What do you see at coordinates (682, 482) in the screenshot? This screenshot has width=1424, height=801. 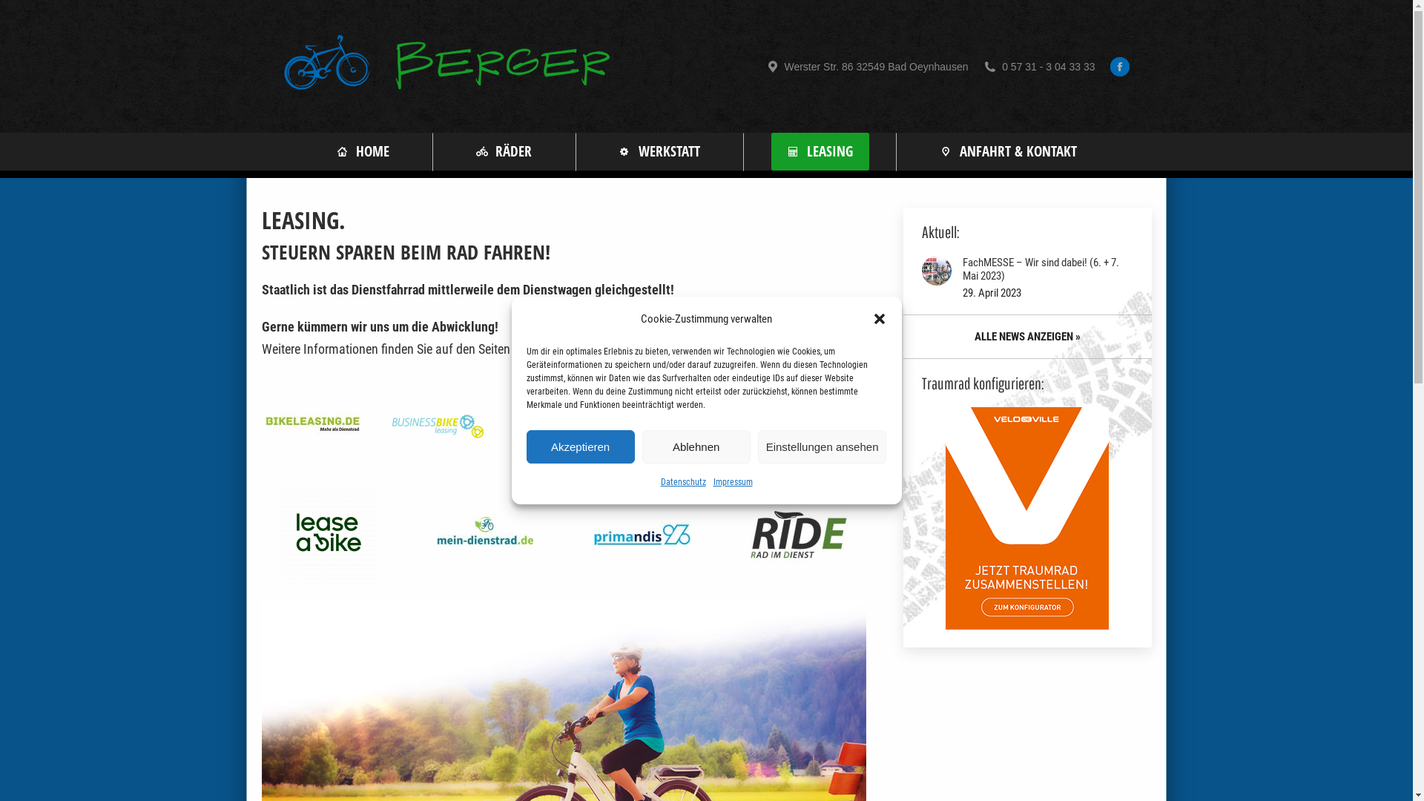 I see `Datenschutz` at bounding box center [682, 482].